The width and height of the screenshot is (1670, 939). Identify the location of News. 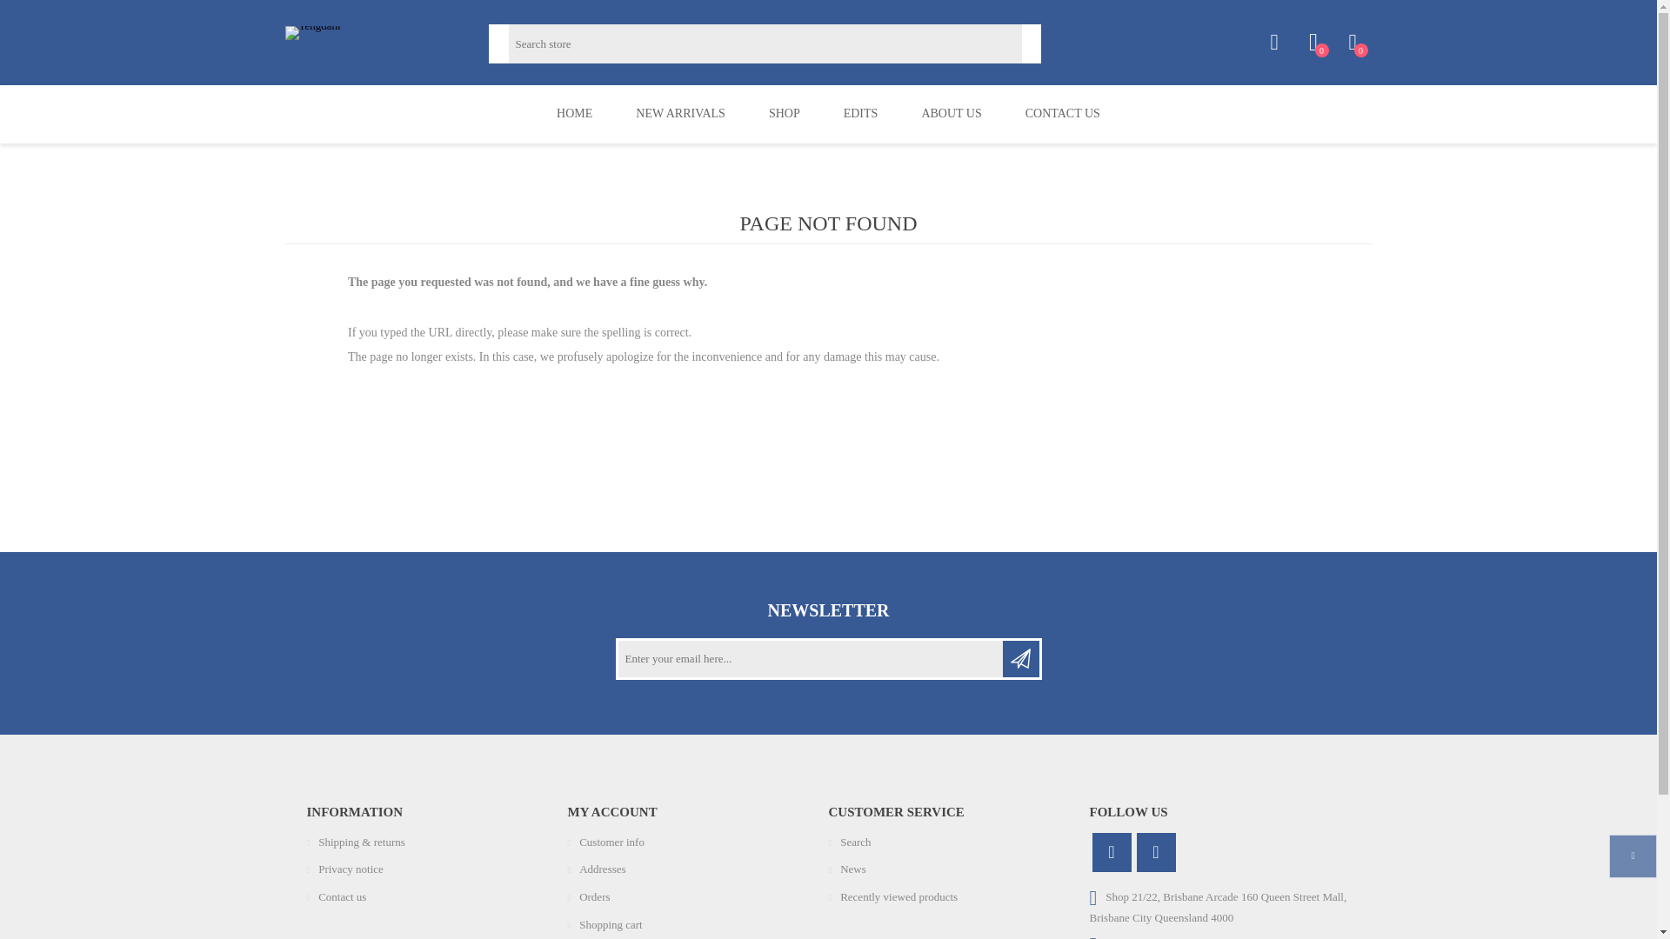
(852, 869).